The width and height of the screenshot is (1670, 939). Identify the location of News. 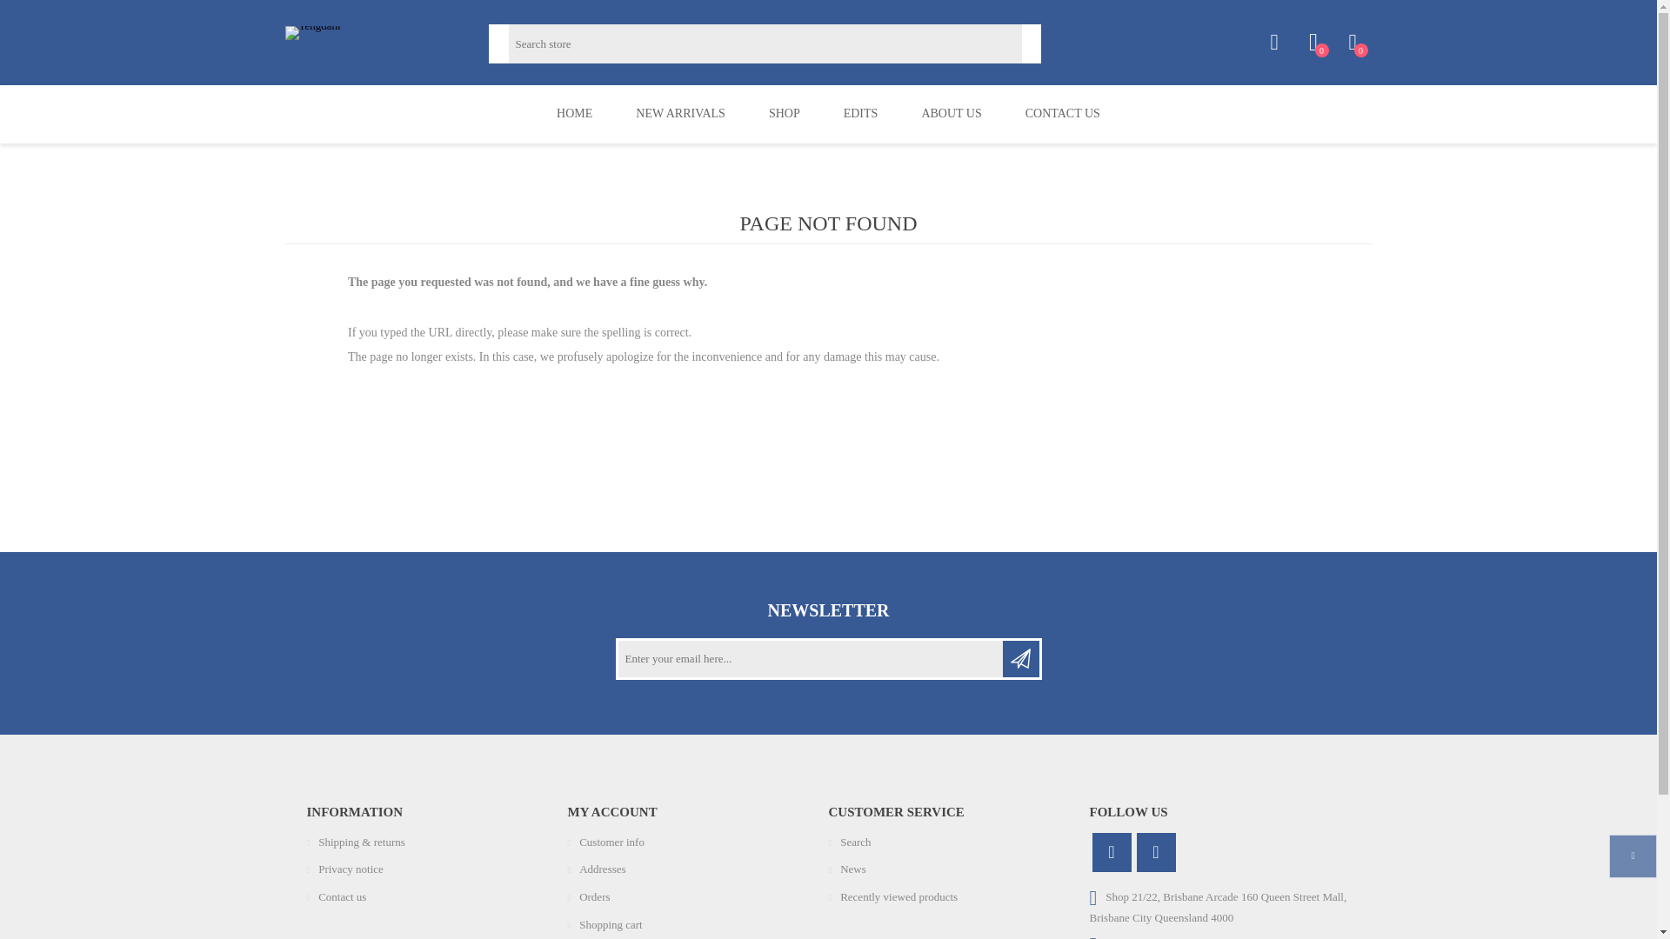
(852, 869).